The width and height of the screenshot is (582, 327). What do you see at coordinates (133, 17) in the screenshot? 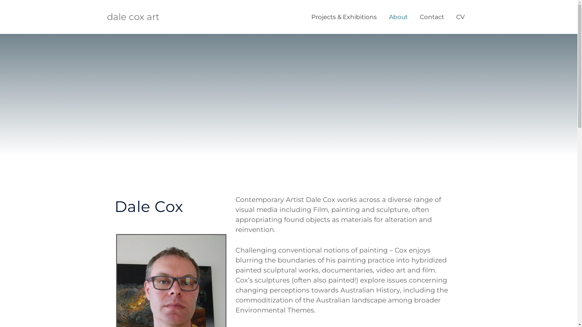
I see `dale cox art` at bounding box center [133, 17].